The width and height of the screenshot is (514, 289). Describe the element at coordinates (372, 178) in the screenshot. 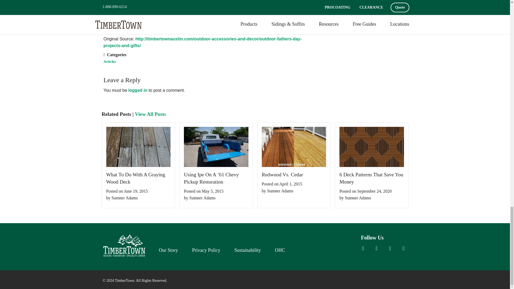

I see `6 Deck Patterns That Save You Money` at that location.